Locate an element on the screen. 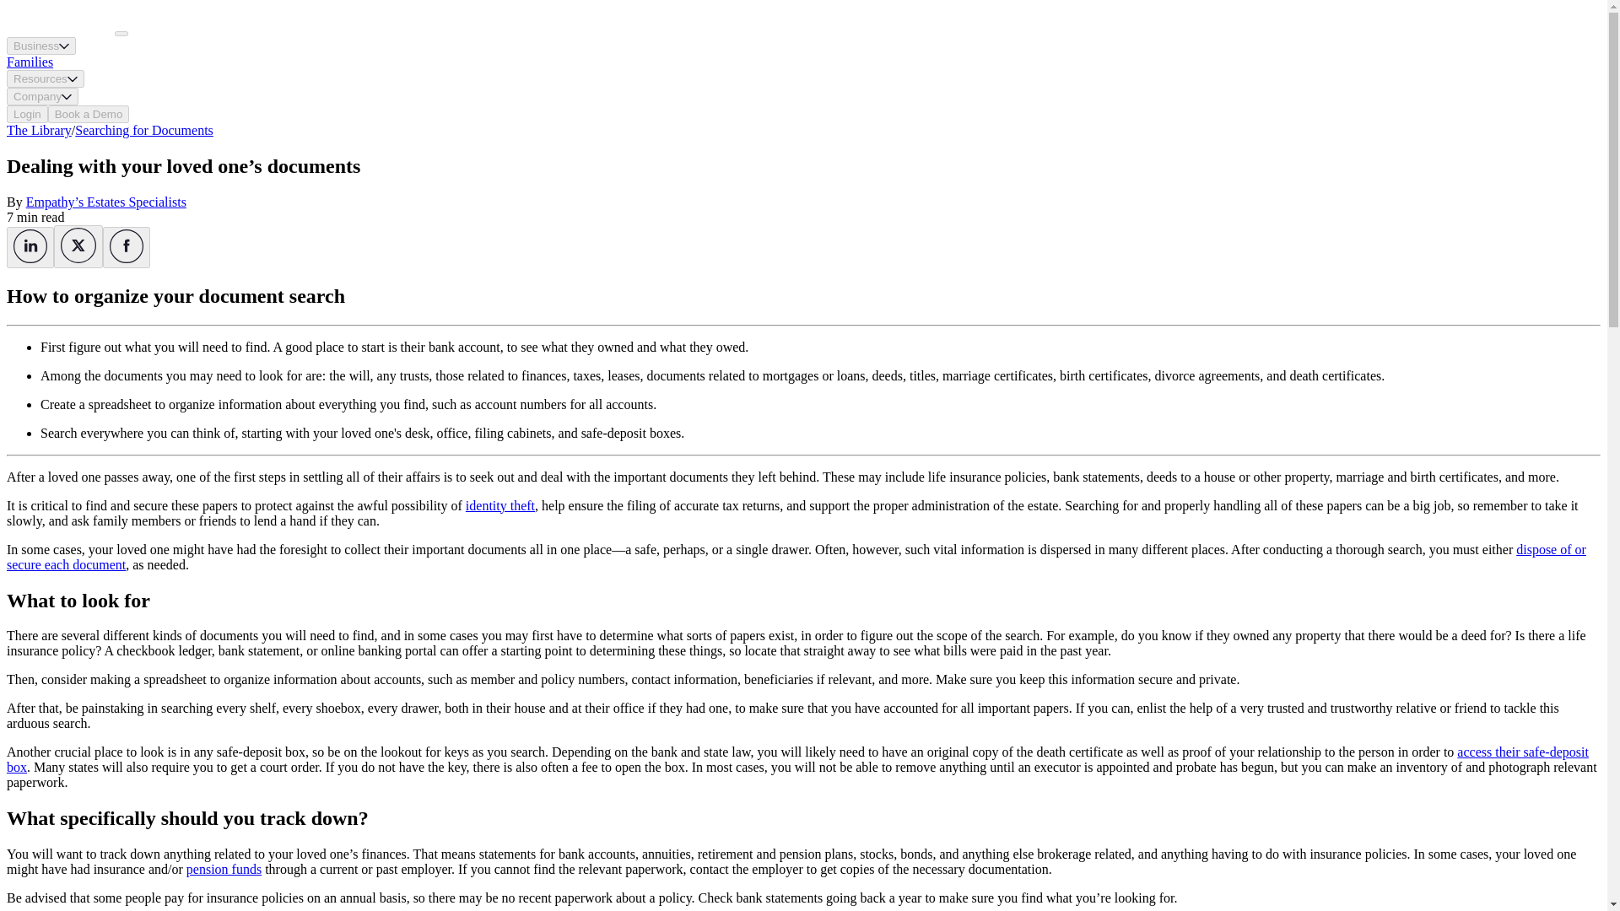 The width and height of the screenshot is (1620, 911). Business is located at coordinates (40, 46).